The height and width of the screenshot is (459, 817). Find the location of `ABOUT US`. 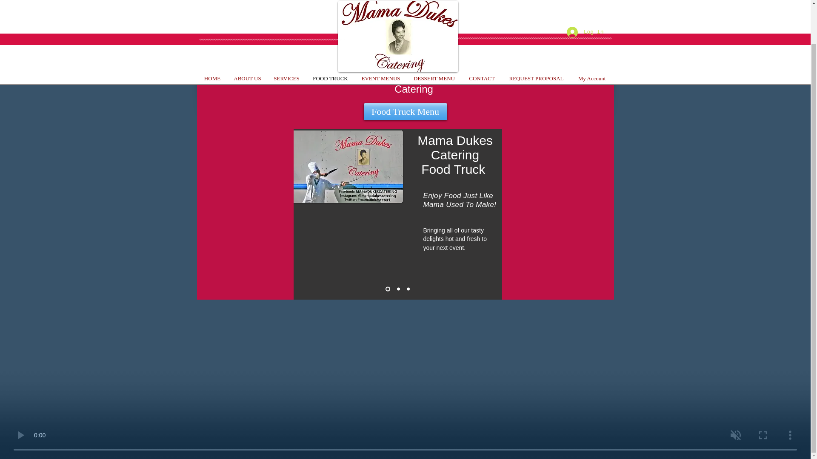

ABOUT US is located at coordinates (247, 36).